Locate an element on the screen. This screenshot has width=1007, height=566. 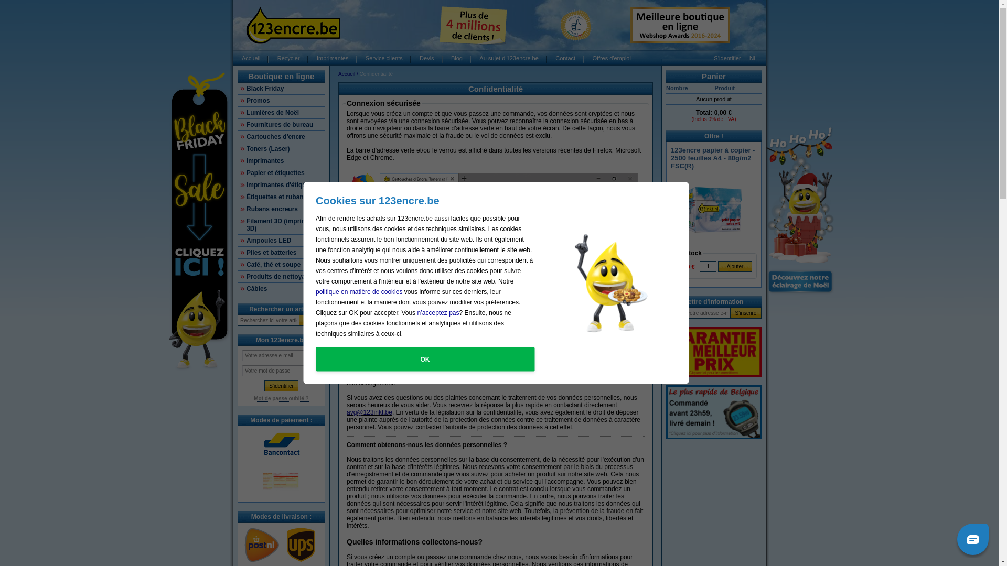
OK is located at coordinates (312, 321).